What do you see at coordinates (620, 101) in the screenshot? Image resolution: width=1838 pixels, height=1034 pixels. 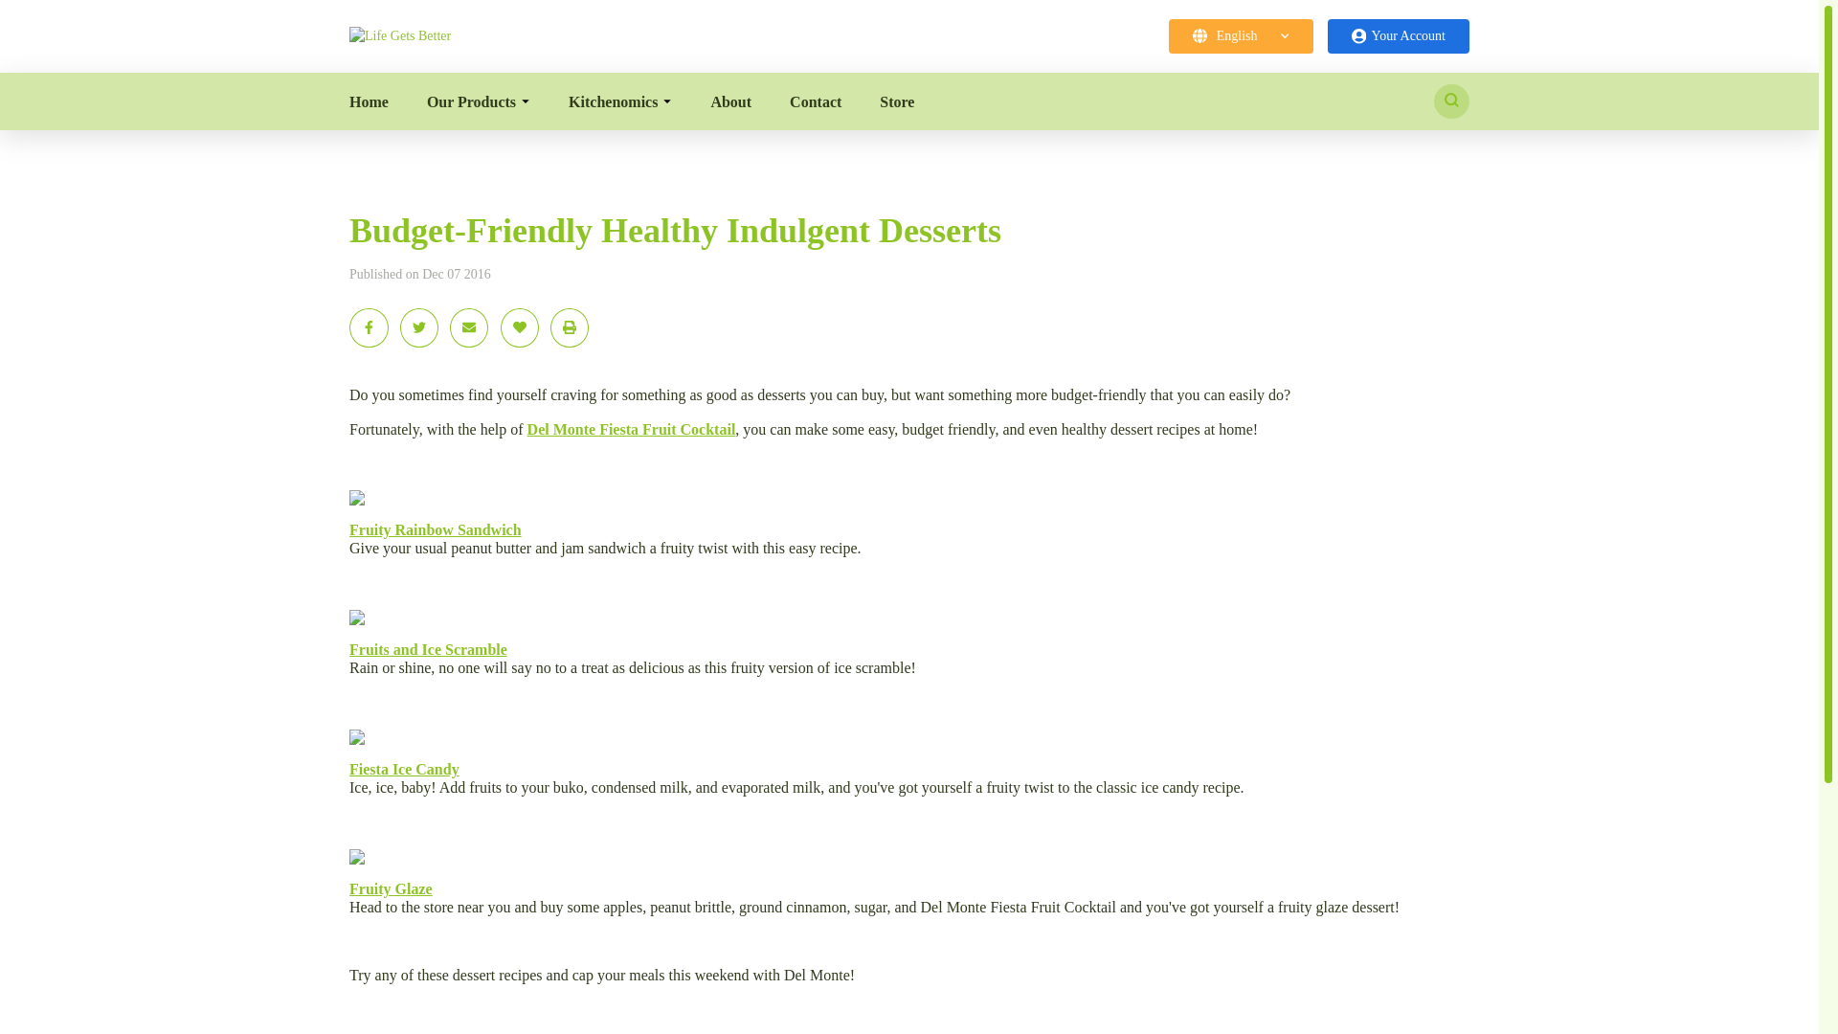 I see `Kitchenomics` at bounding box center [620, 101].